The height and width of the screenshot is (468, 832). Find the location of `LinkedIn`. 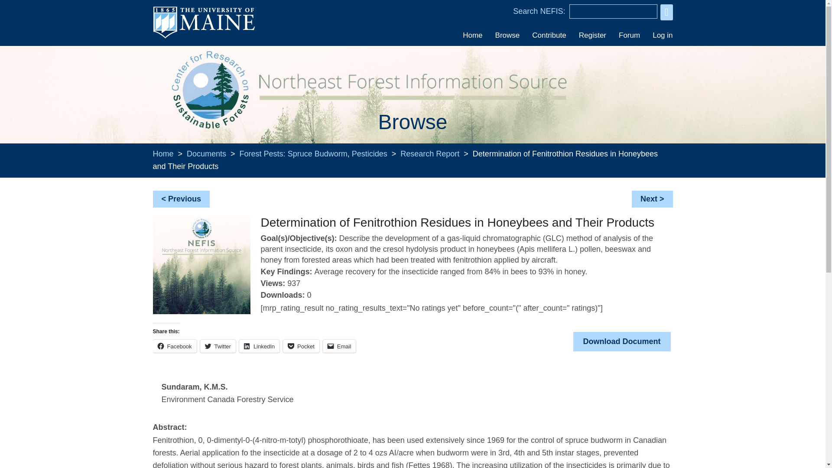

LinkedIn is located at coordinates (259, 346).